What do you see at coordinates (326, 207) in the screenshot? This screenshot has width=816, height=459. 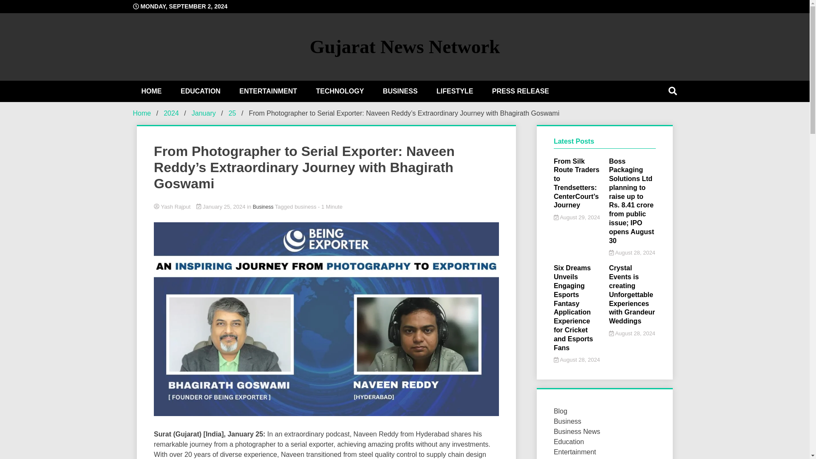 I see `Yash Rajput` at bounding box center [326, 207].